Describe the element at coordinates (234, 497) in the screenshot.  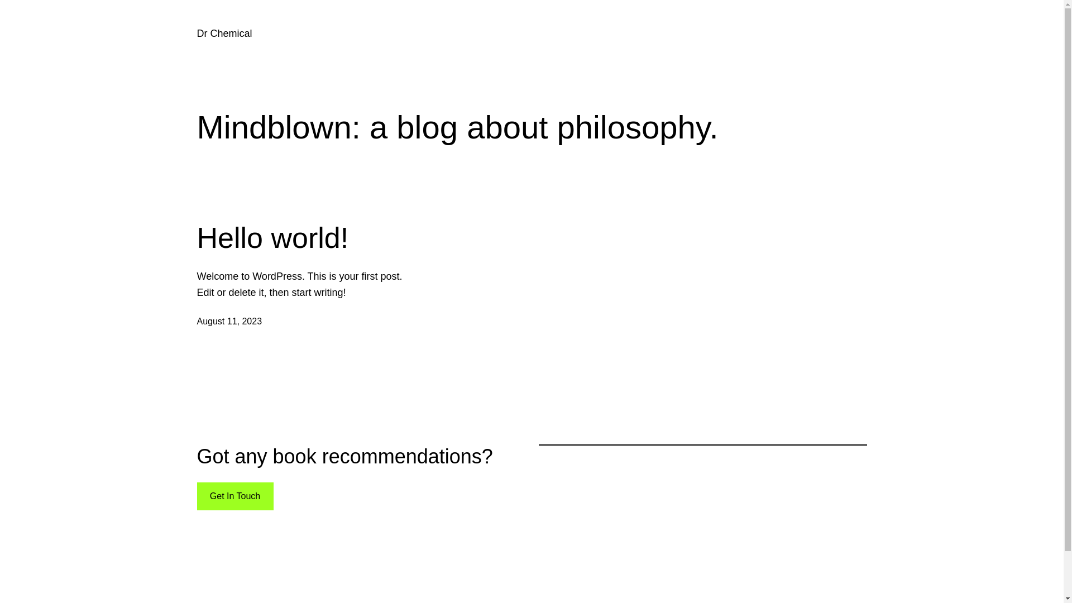
I see `Get In Touch` at that location.